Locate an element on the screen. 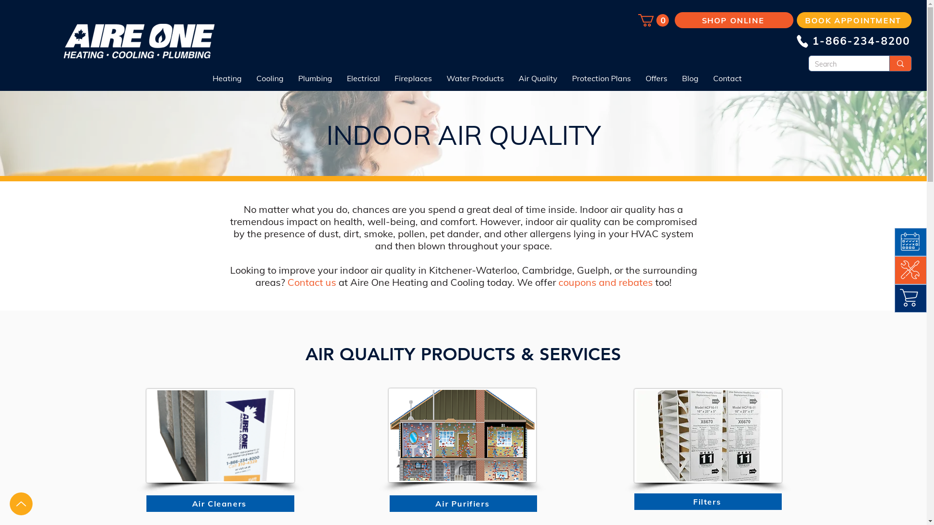 The width and height of the screenshot is (934, 525). Contact is located at coordinates (727, 78).